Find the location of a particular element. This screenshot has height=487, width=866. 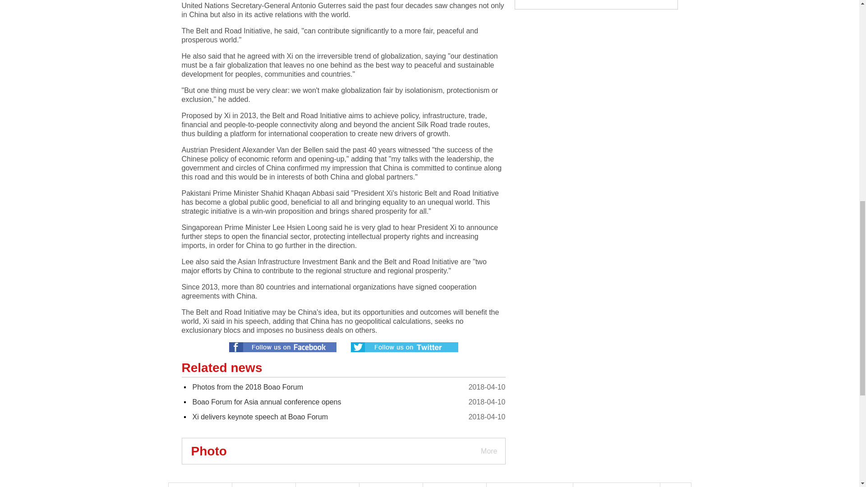

Photos from the 2018 Boao Forum is located at coordinates (247, 387).